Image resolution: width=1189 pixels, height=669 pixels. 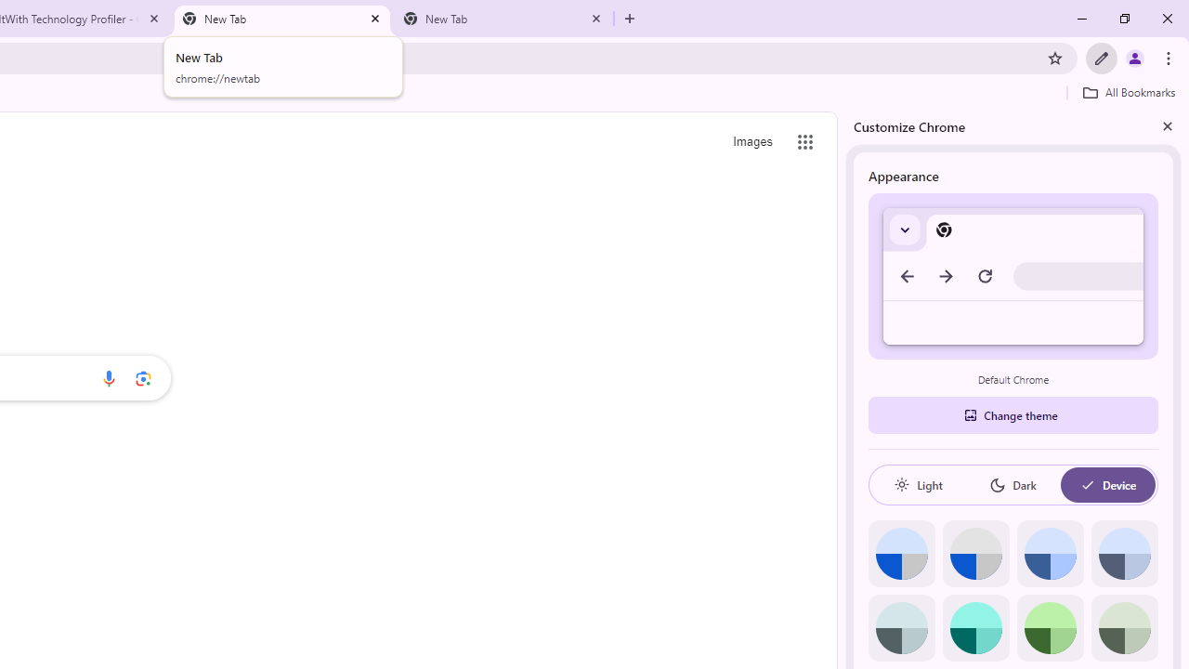 What do you see at coordinates (1129, 92) in the screenshot?
I see `All Bookmarks` at bounding box center [1129, 92].